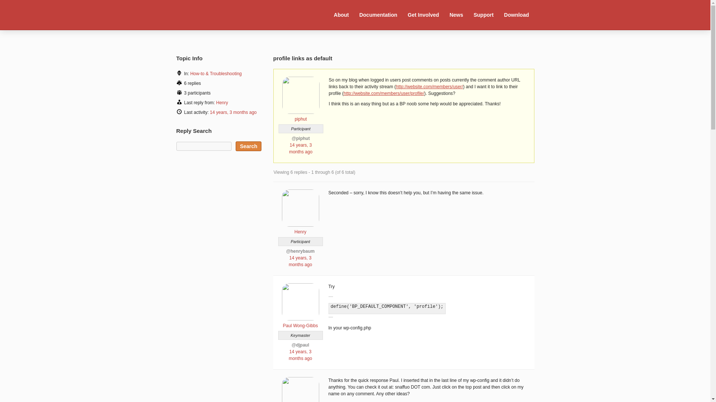 Image resolution: width=716 pixels, height=402 pixels. Describe the element at coordinates (233, 112) in the screenshot. I see `14 years, 3 months ago` at that location.